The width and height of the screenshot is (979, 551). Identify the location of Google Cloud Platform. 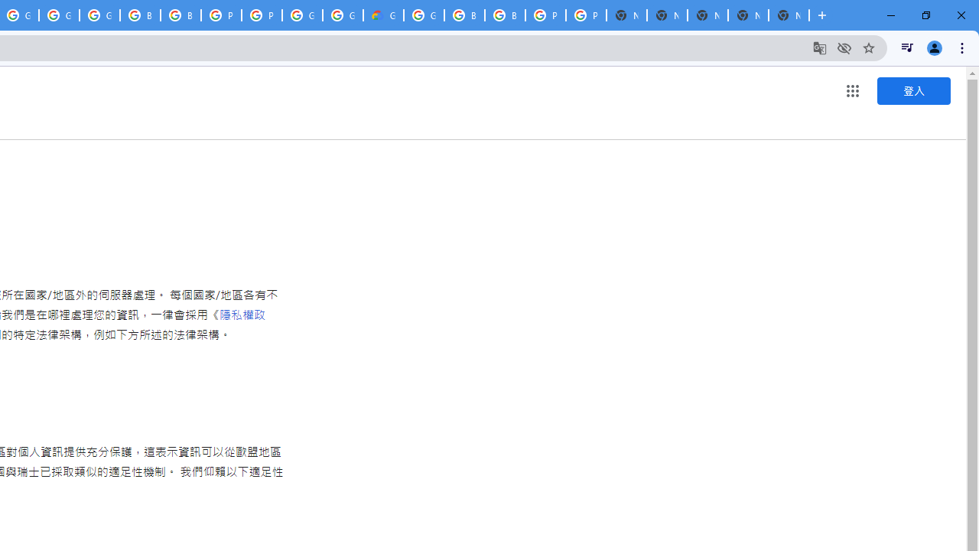
(302, 15).